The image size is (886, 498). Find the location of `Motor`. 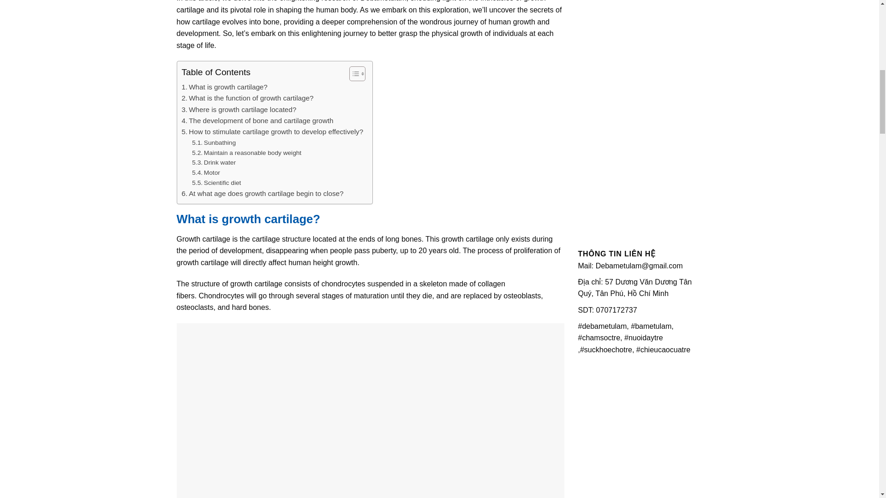

Motor is located at coordinates (206, 172).